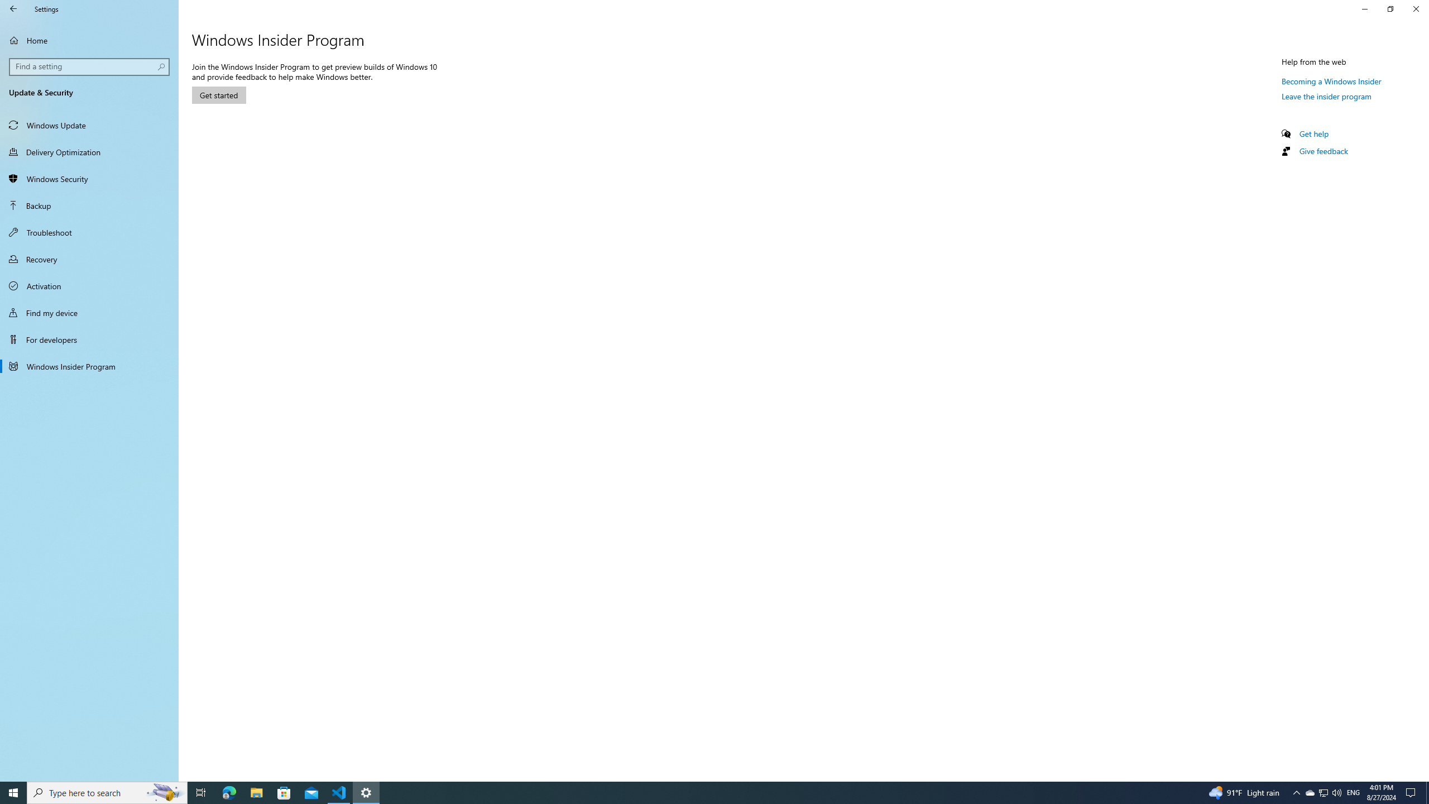 This screenshot has width=1429, height=804. I want to click on Delivery Optimization, so click(89, 152).